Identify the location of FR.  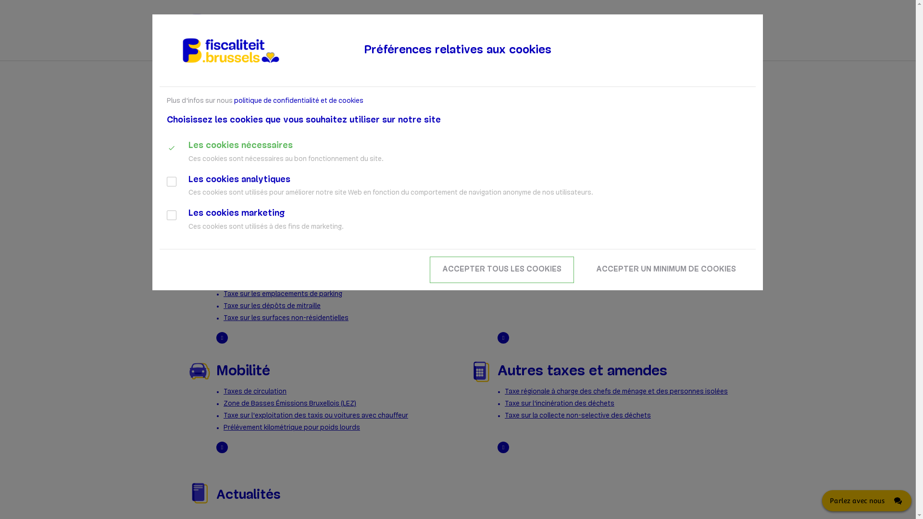
(727, 27).